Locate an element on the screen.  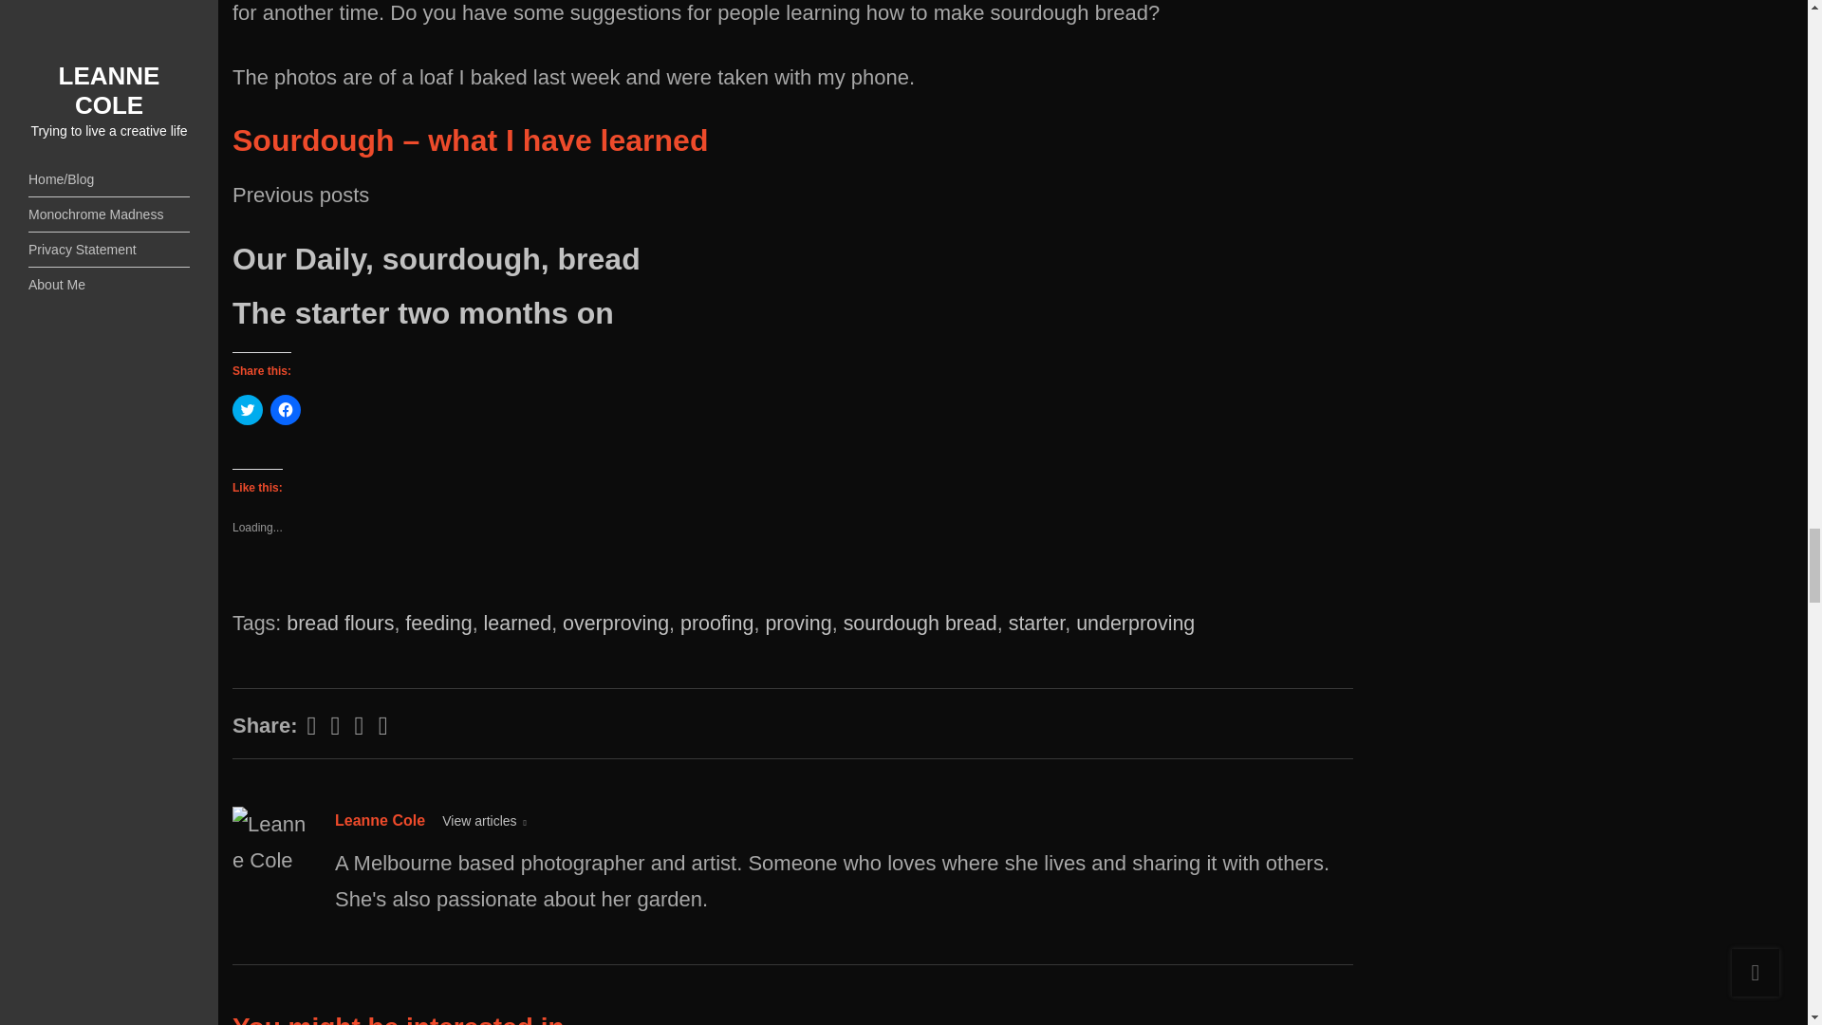
proofing is located at coordinates (716, 623).